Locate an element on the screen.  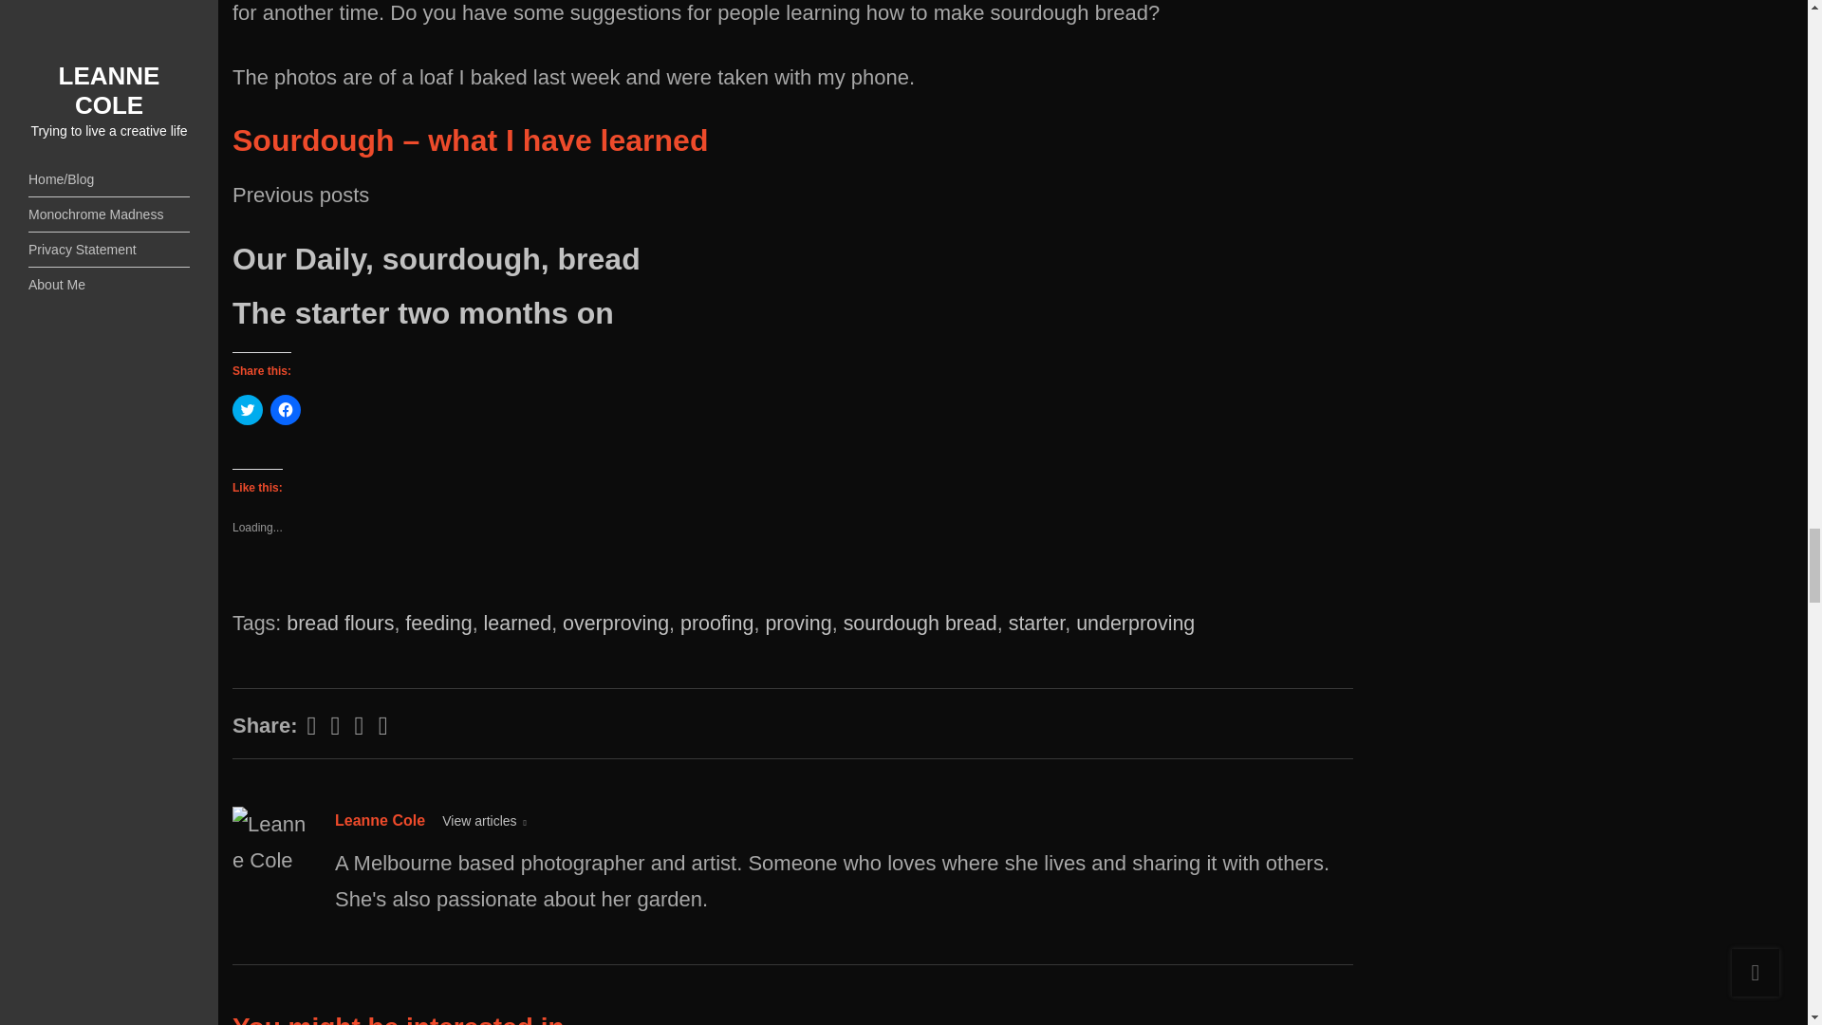
proofing is located at coordinates (716, 623).